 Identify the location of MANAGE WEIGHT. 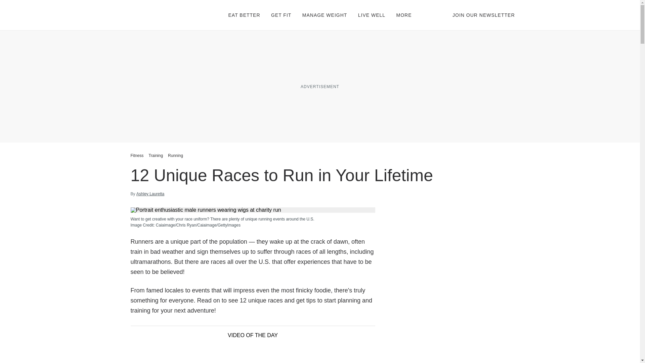
(325, 15).